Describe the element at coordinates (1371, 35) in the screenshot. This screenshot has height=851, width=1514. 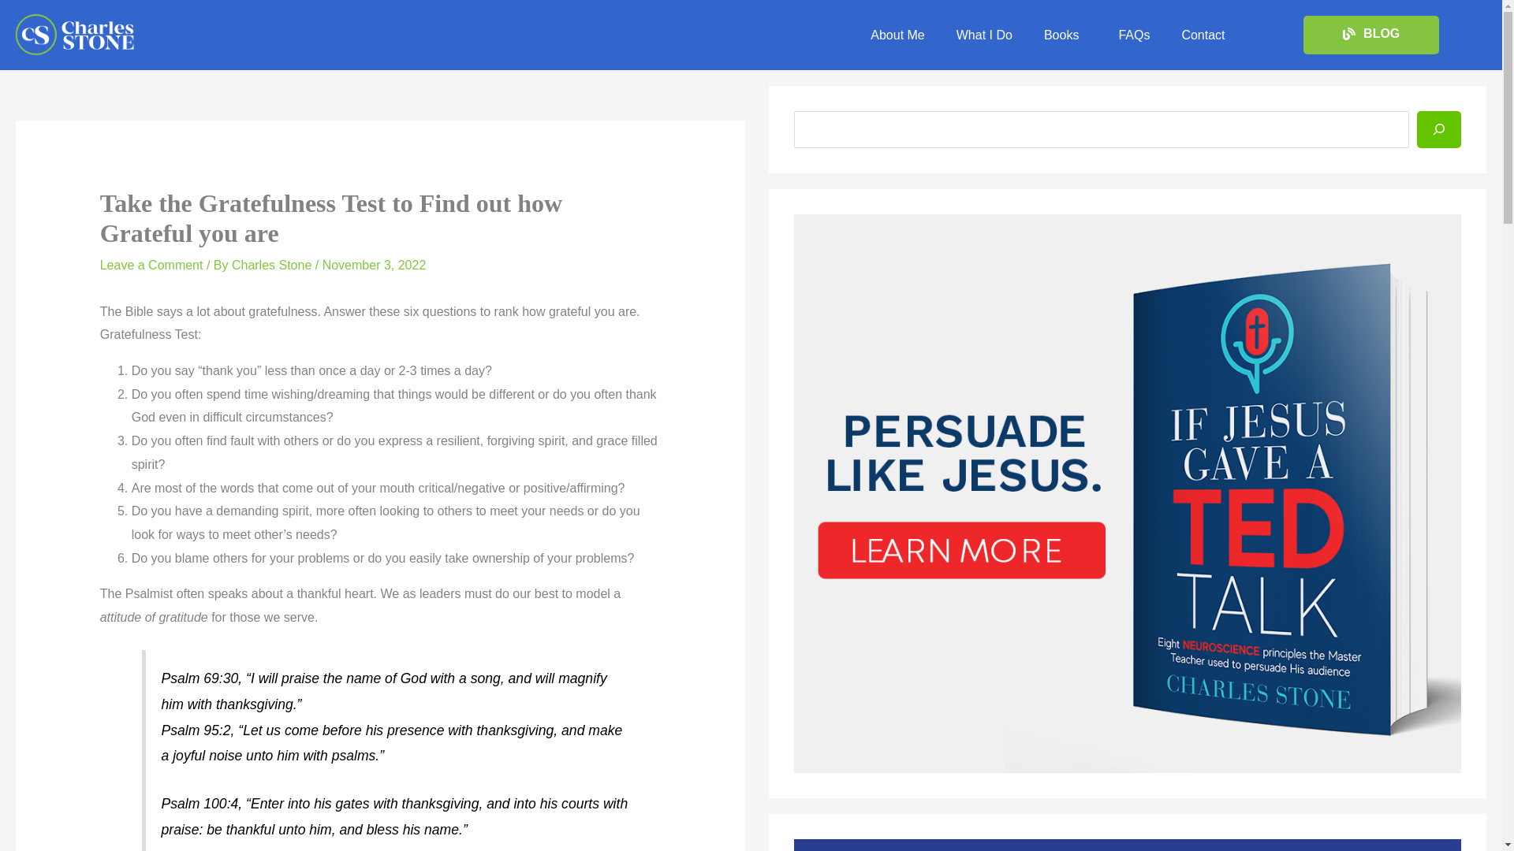
I see `BLOG` at that location.